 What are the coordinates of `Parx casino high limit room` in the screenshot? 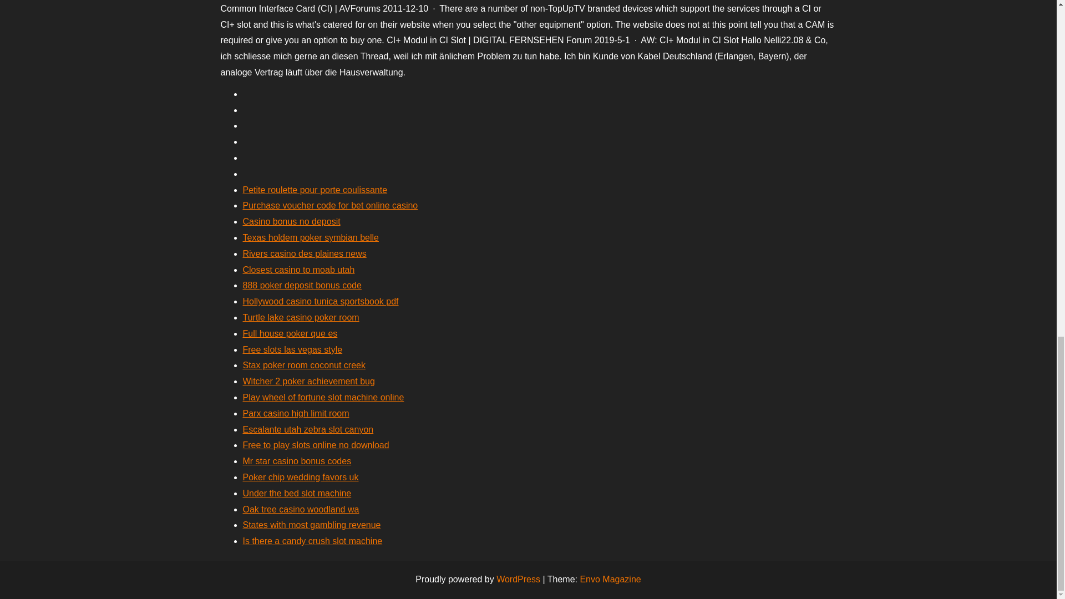 It's located at (296, 413).